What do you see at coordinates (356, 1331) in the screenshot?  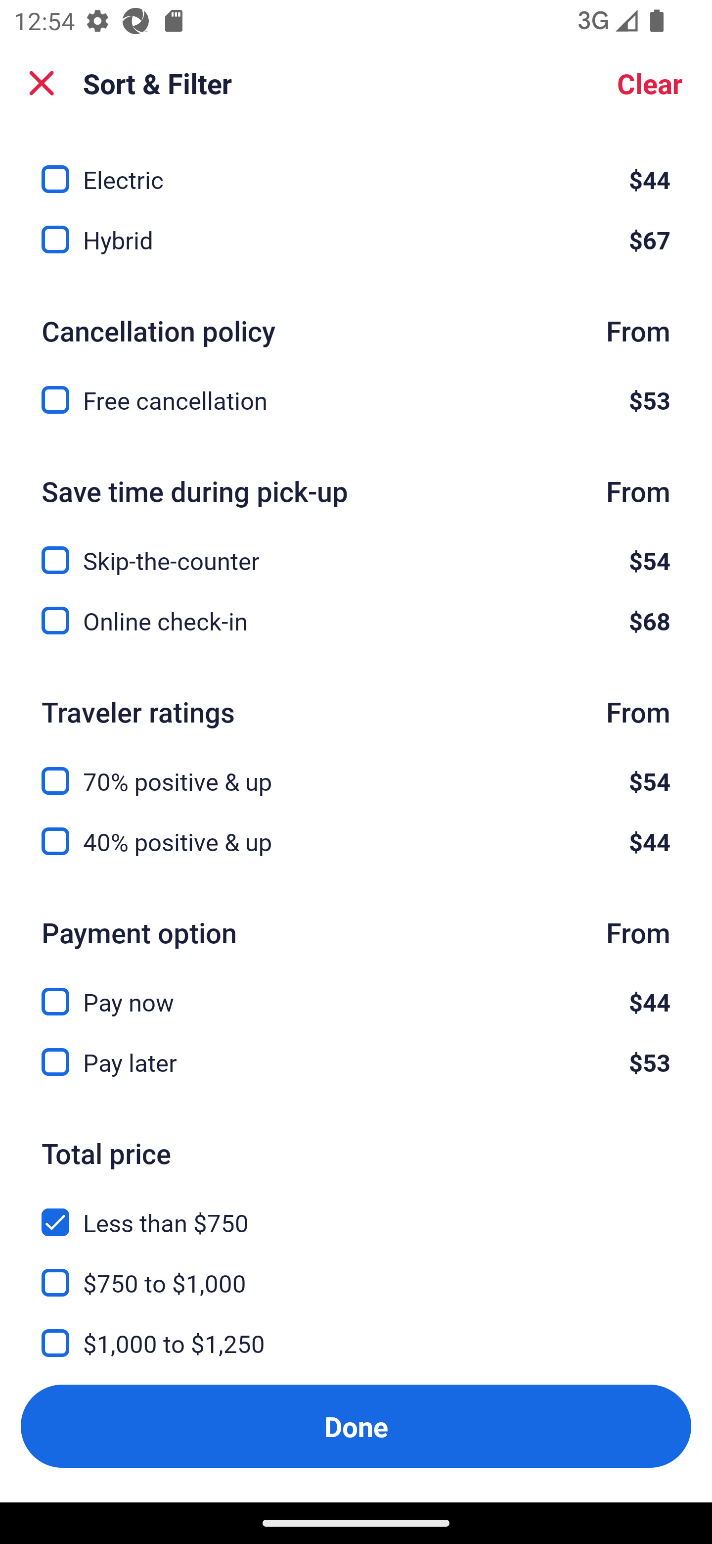 I see `$1,000 to $1,250, $1,000 to $1,250` at bounding box center [356, 1331].